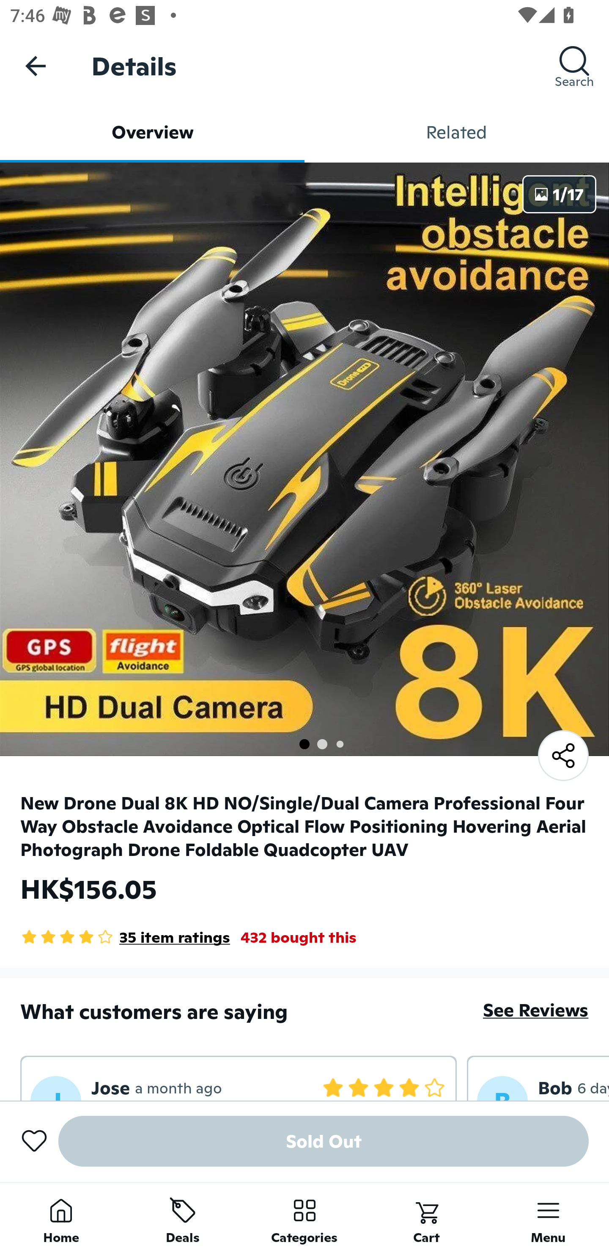 The image size is (609, 1253). What do you see at coordinates (304, 1217) in the screenshot?
I see `Categories` at bounding box center [304, 1217].